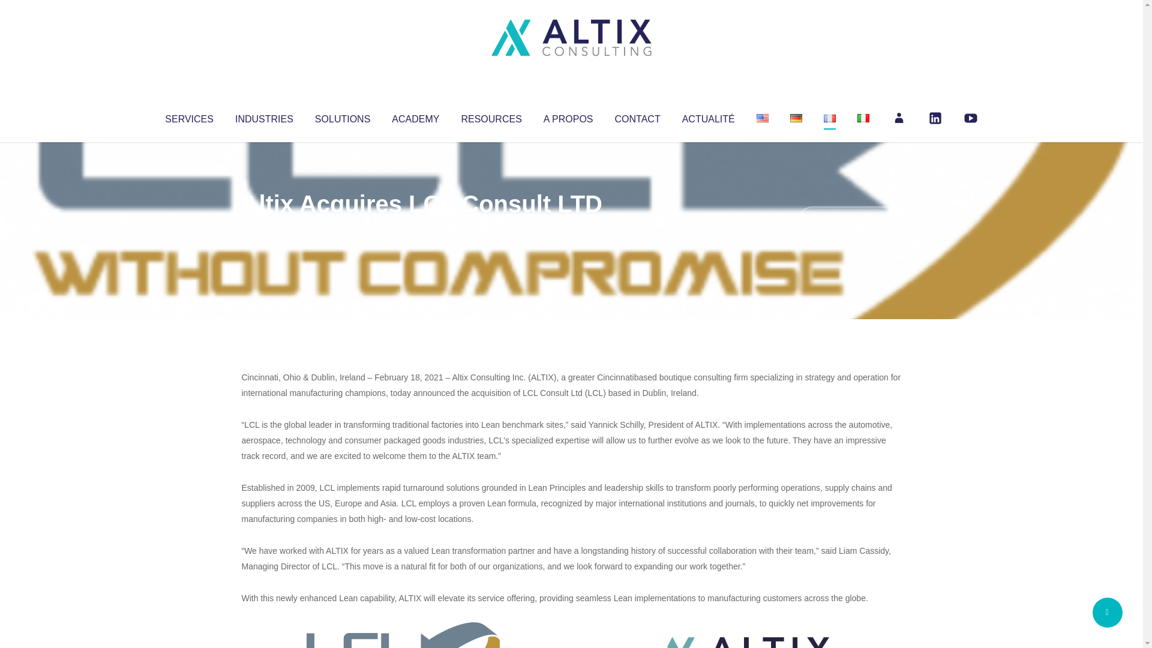  I want to click on INDUSTRIES, so click(264, 116).